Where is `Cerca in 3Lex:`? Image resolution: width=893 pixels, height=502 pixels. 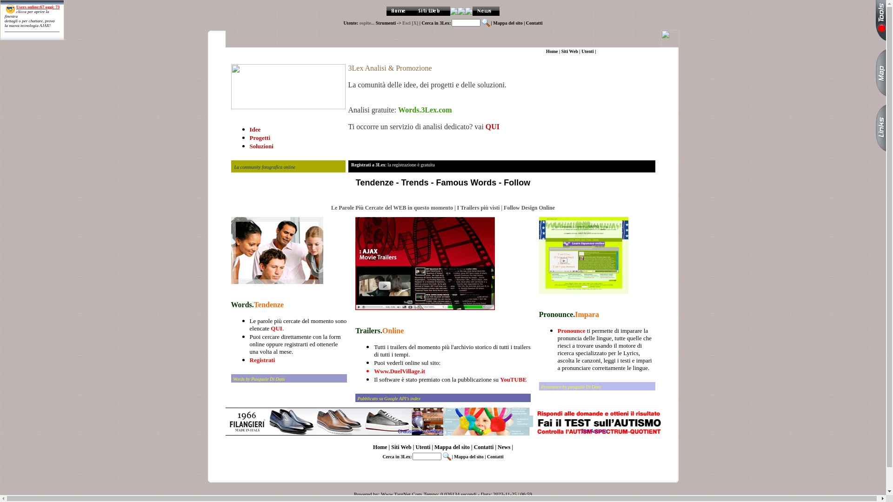 Cerca in 3Lex: is located at coordinates (397, 456).